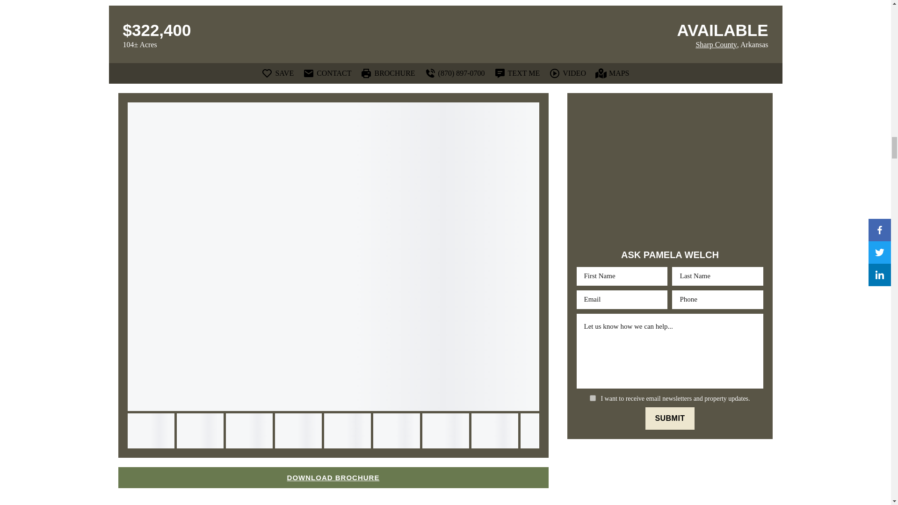 Image resolution: width=898 pixels, height=505 pixels. Describe the element at coordinates (388, 73) in the screenshot. I see `BROCHURE` at that location.